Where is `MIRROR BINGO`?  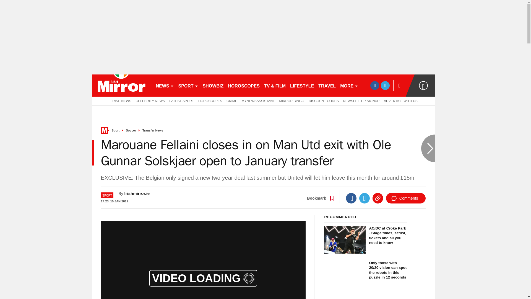 MIRROR BINGO is located at coordinates (292, 101).